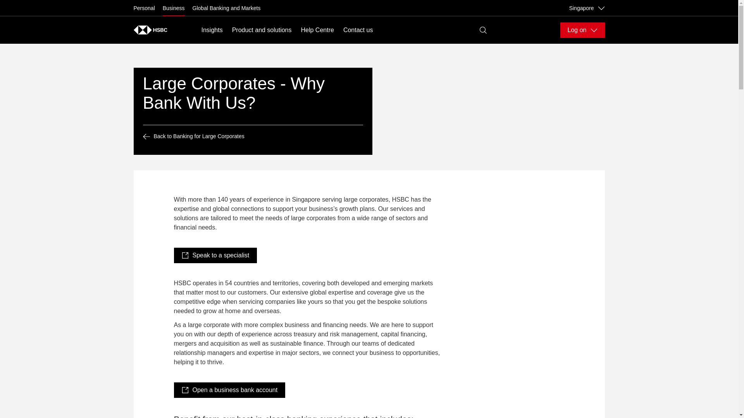  Describe the element at coordinates (144, 8) in the screenshot. I see `Personal` at that location.